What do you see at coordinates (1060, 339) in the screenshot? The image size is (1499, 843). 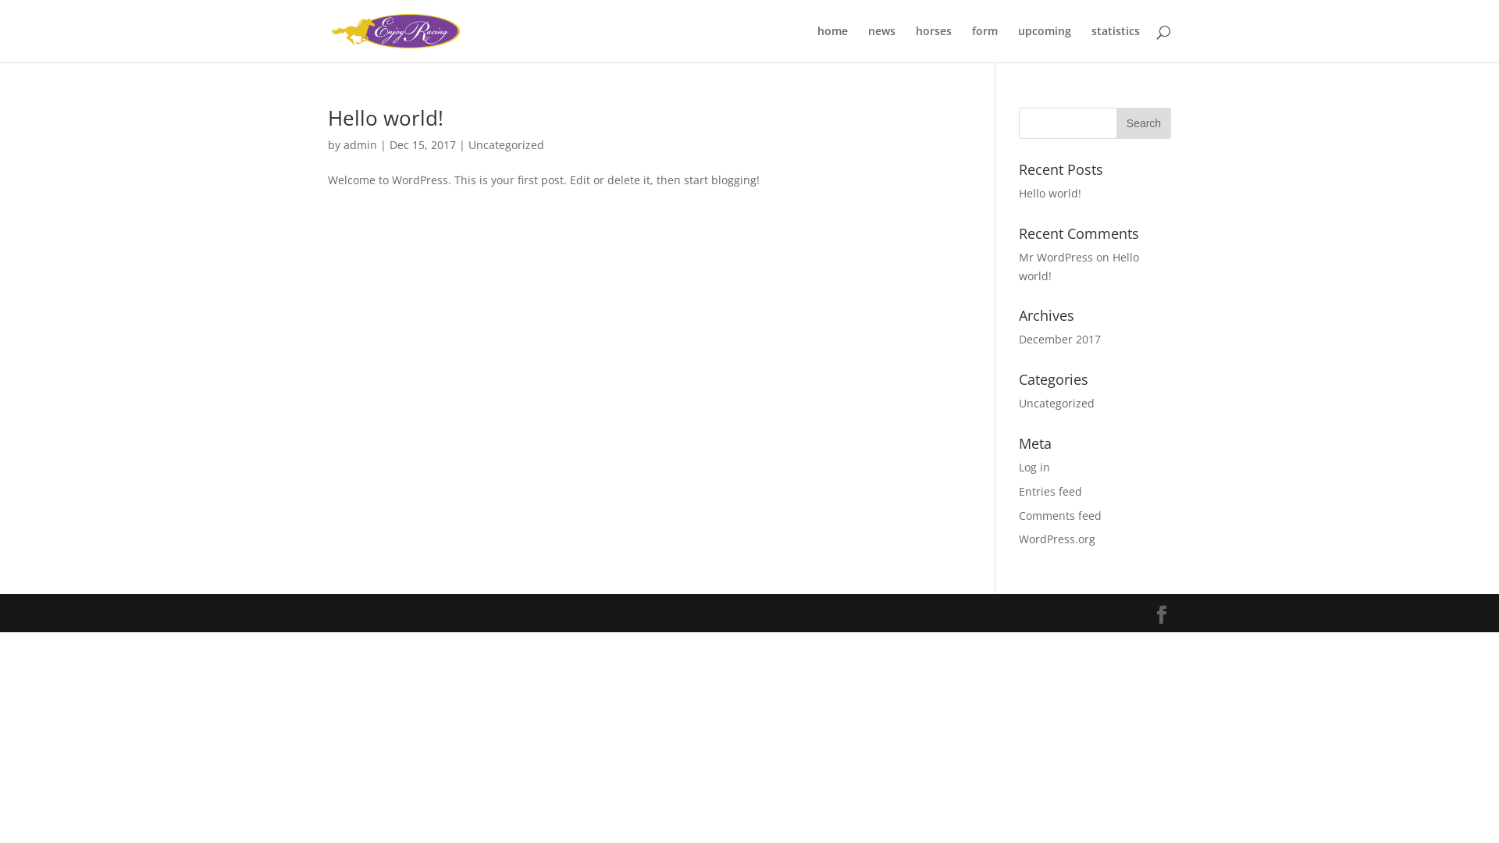 I see `December 2017` at bounding box center [1060, 339].